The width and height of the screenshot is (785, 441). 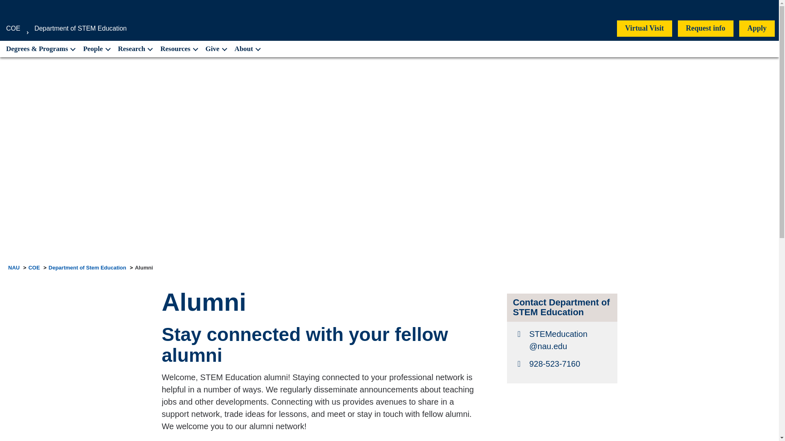 What do you see at coordinates (13, 28) in the screenshot?
I see `COE` at bounding box center [13, 28].